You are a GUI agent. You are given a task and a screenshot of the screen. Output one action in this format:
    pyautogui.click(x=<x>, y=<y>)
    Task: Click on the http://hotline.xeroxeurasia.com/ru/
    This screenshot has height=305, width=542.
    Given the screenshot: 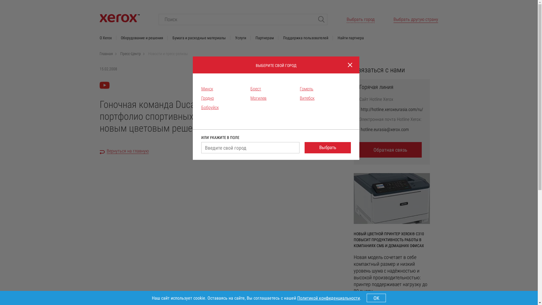 What is the action you would take?
    pyautogui.click(x=392, y=110)
    